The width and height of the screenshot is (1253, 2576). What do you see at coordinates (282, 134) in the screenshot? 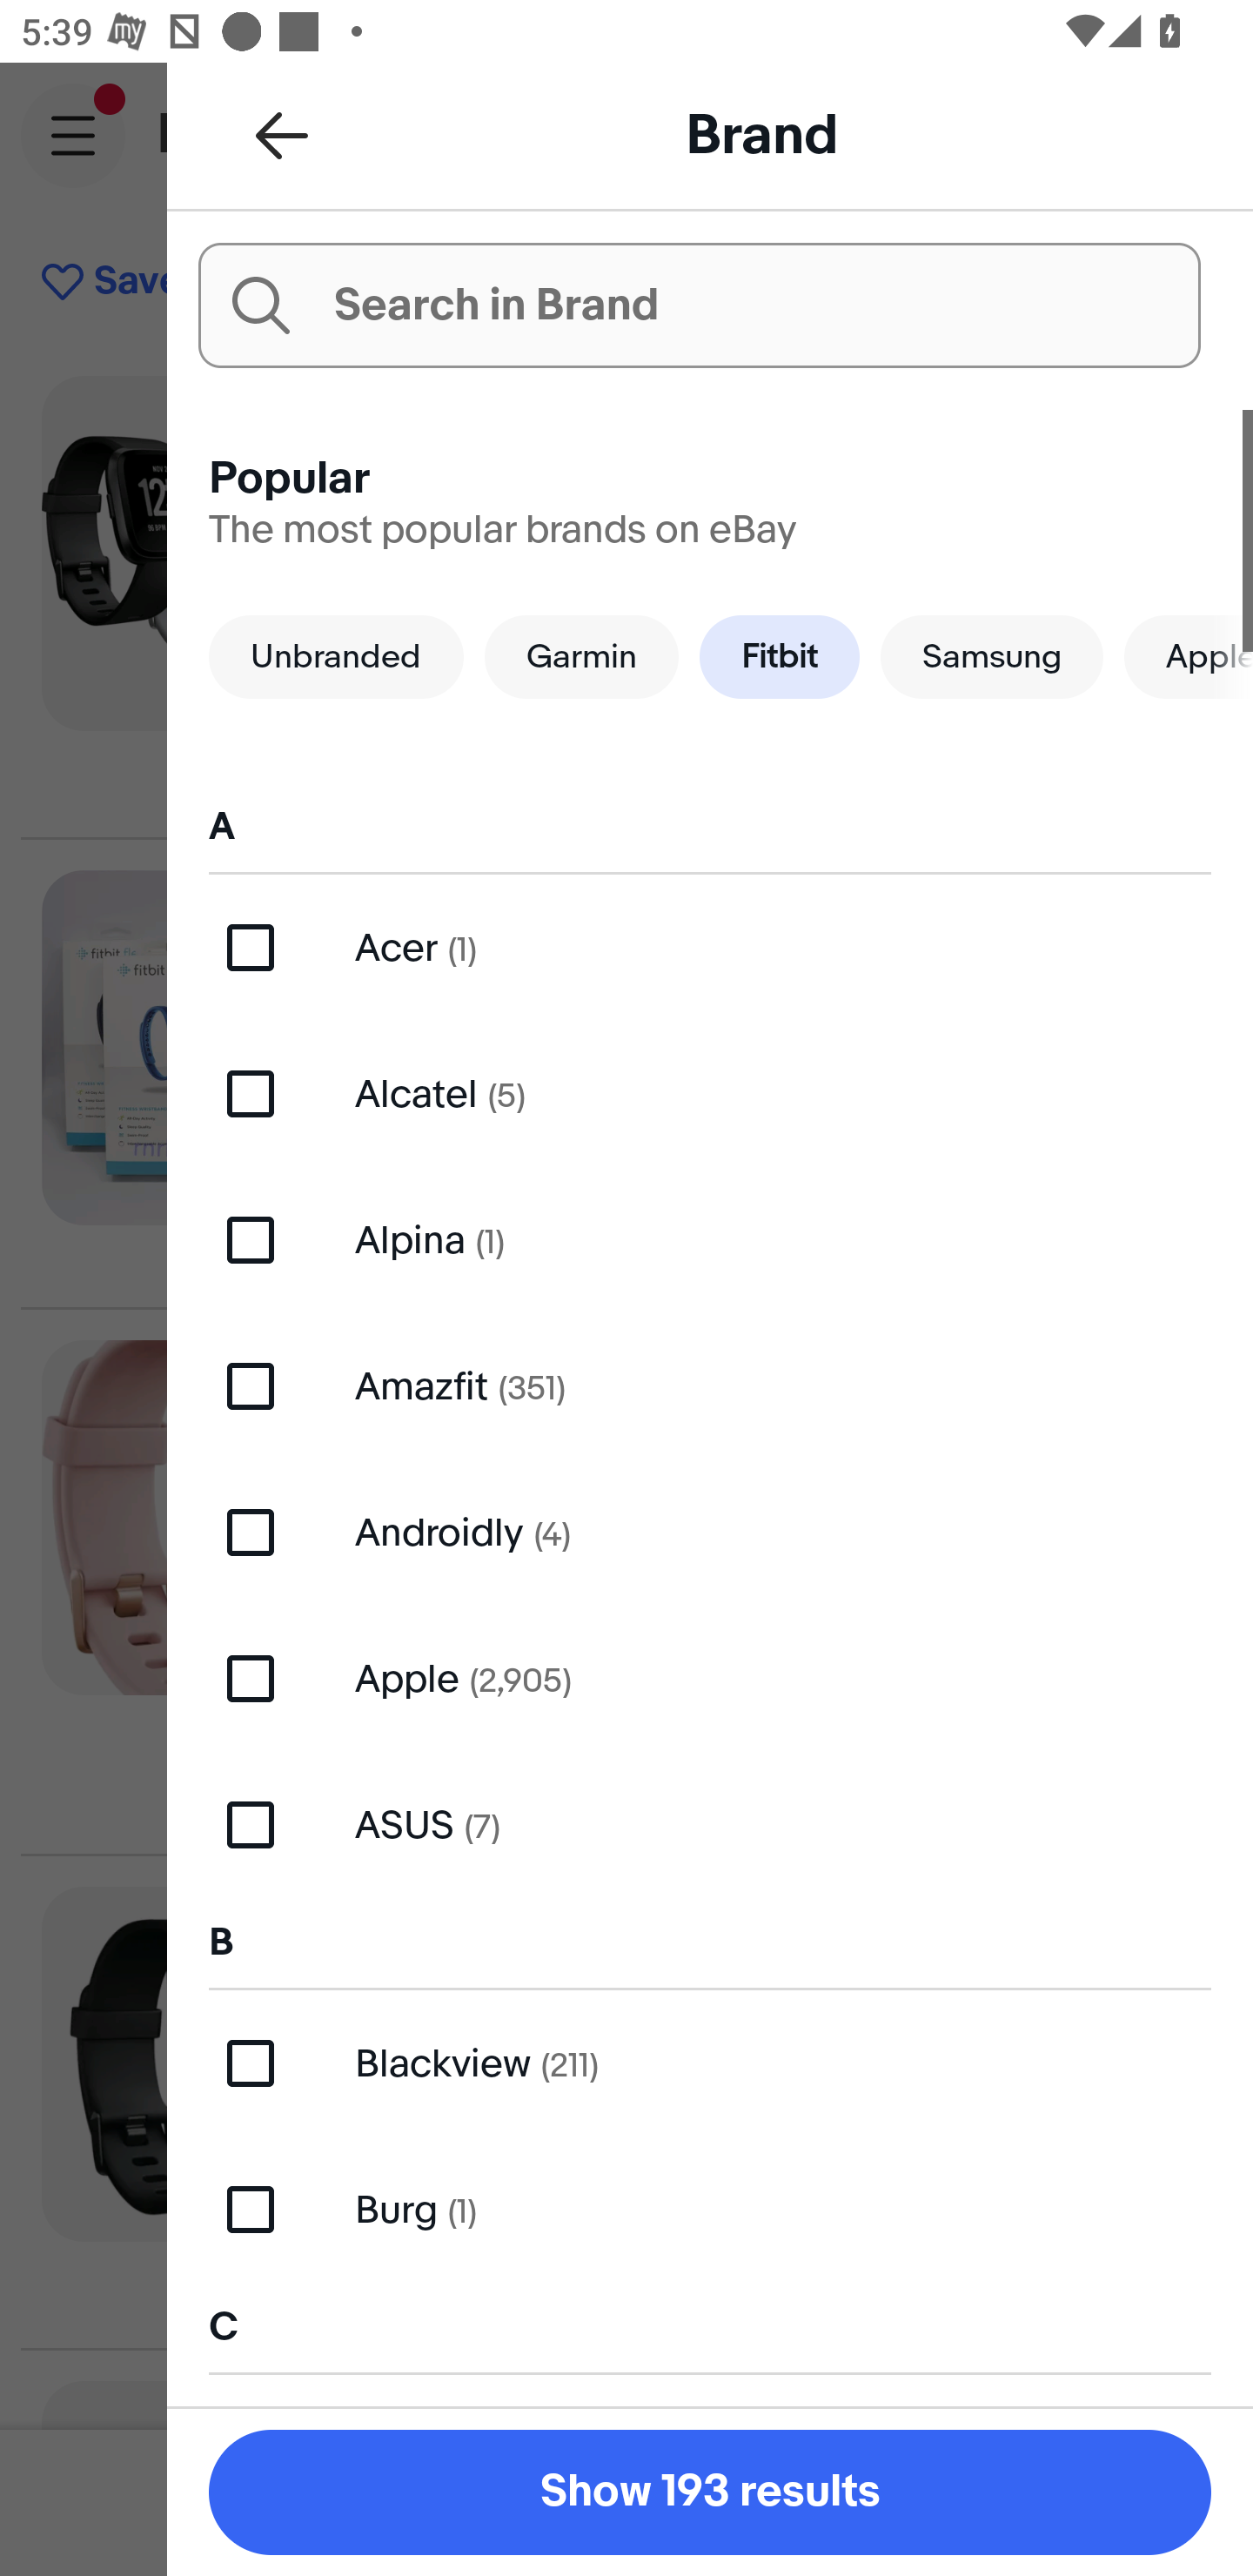
I see `Back to all refinements` at bounding box center [282, 134].